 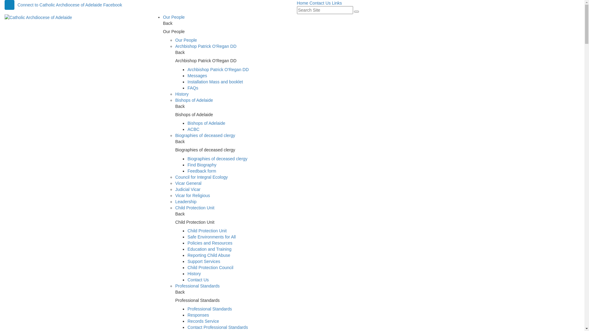 What do you see at coordinates (188, 183) in the screenshot?
I see `Vicar General` at bounding box center [188, 183].